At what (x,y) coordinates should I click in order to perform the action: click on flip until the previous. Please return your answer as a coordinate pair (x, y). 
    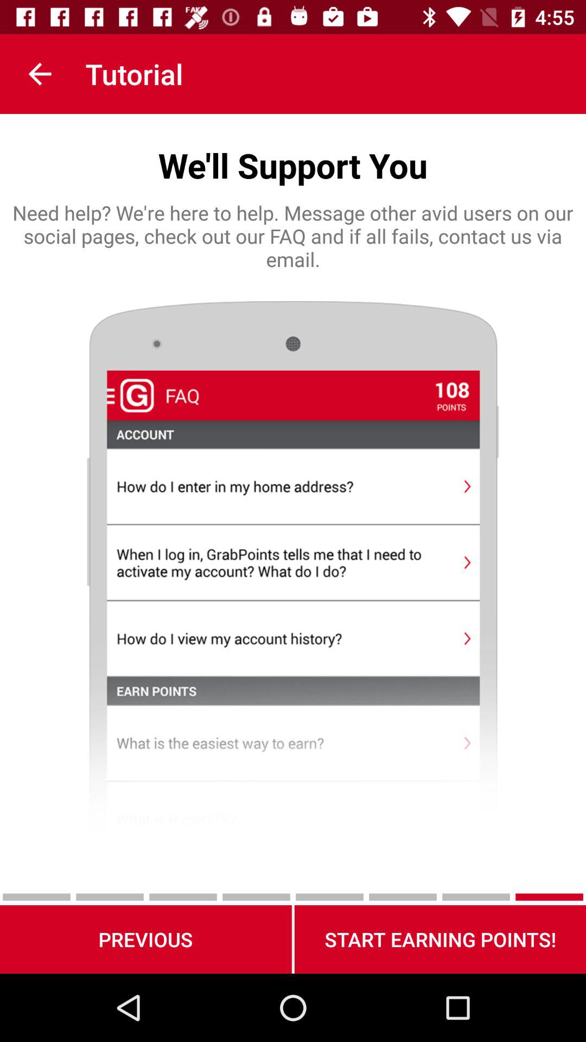
    Looking at the image, I should click on (145, 939).